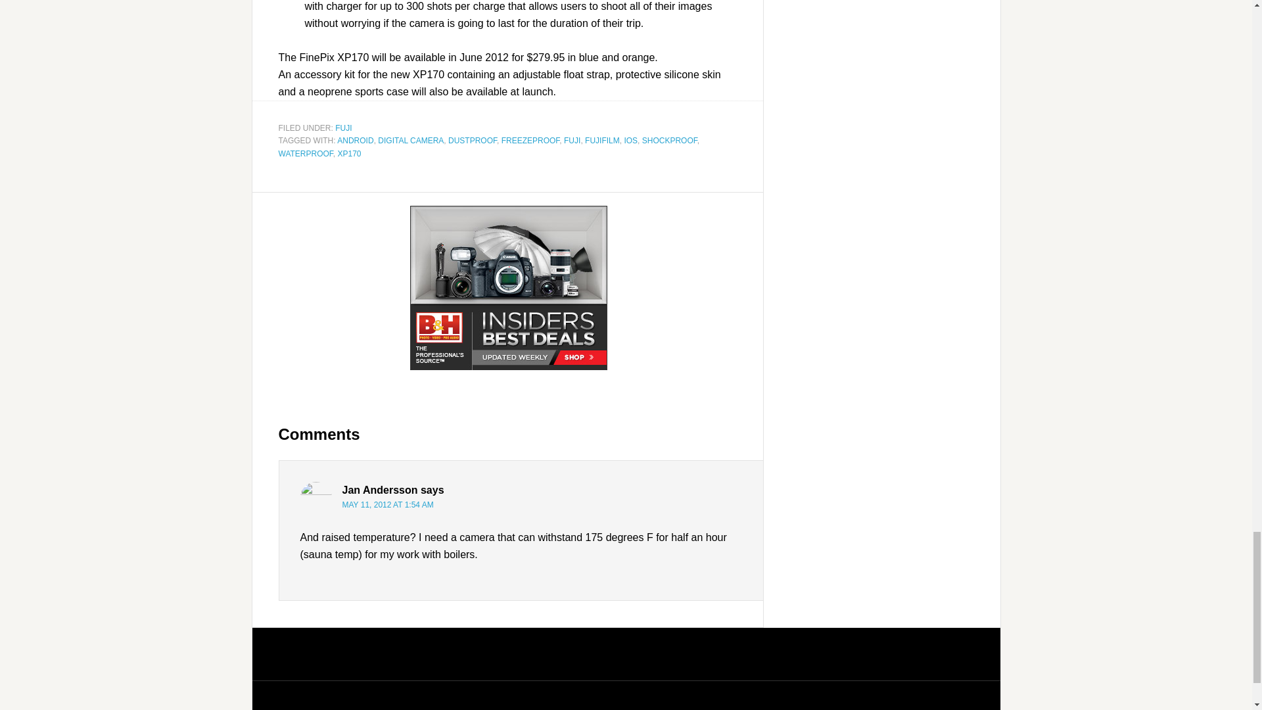 The image size is (1262, 710). I want to click on ANDROID, so click(355, 141).